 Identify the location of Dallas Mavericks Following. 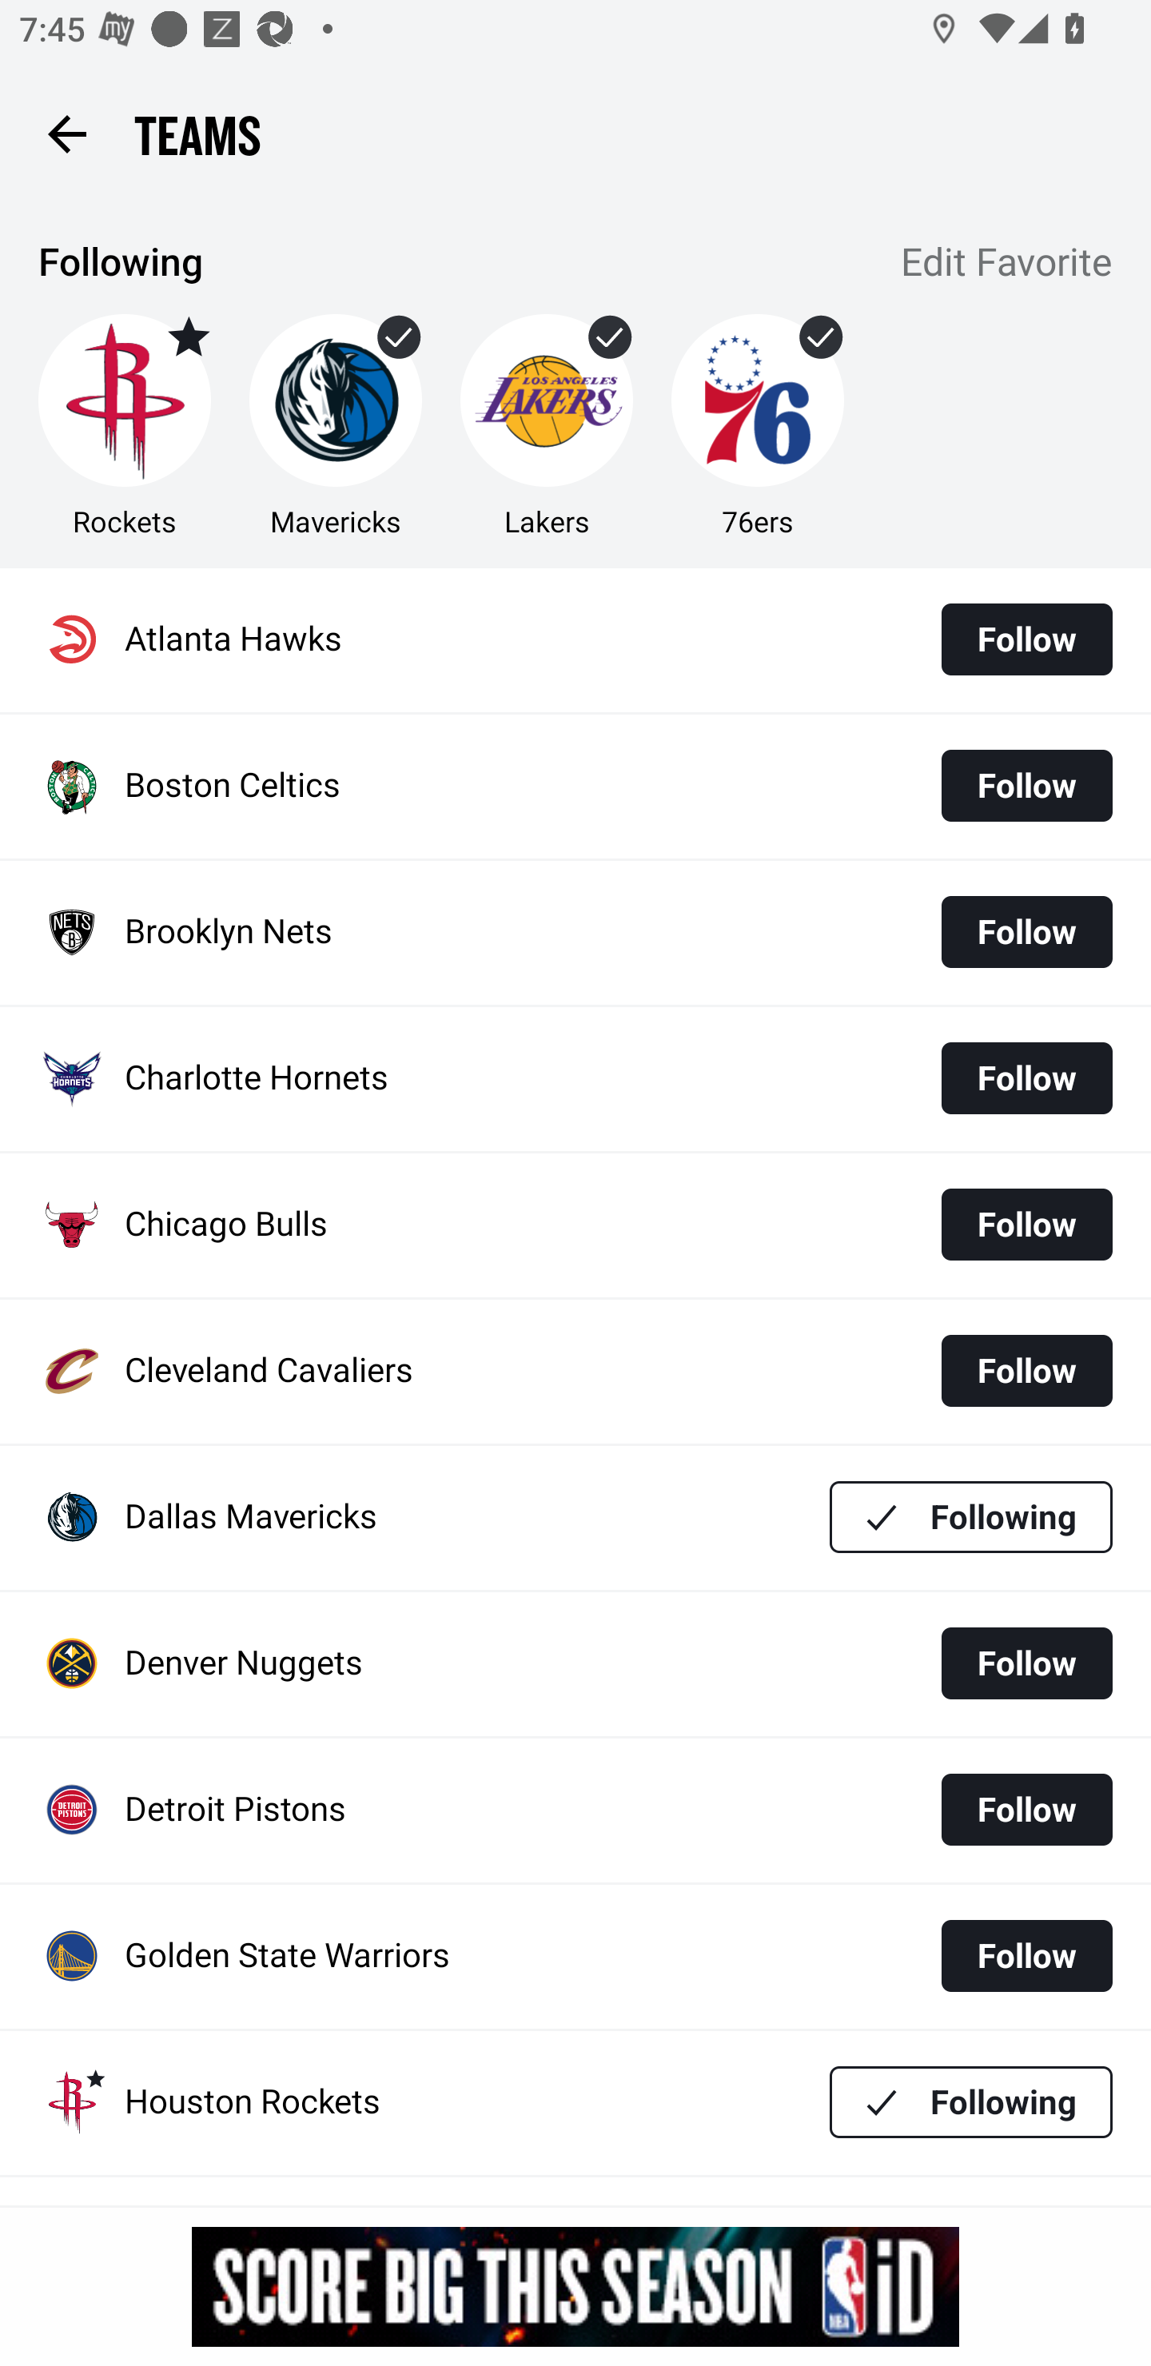
(575, 1517).